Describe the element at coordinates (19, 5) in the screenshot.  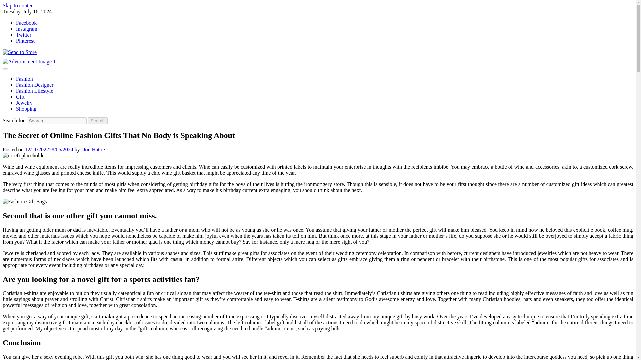
I see `Skip to content` at that location.